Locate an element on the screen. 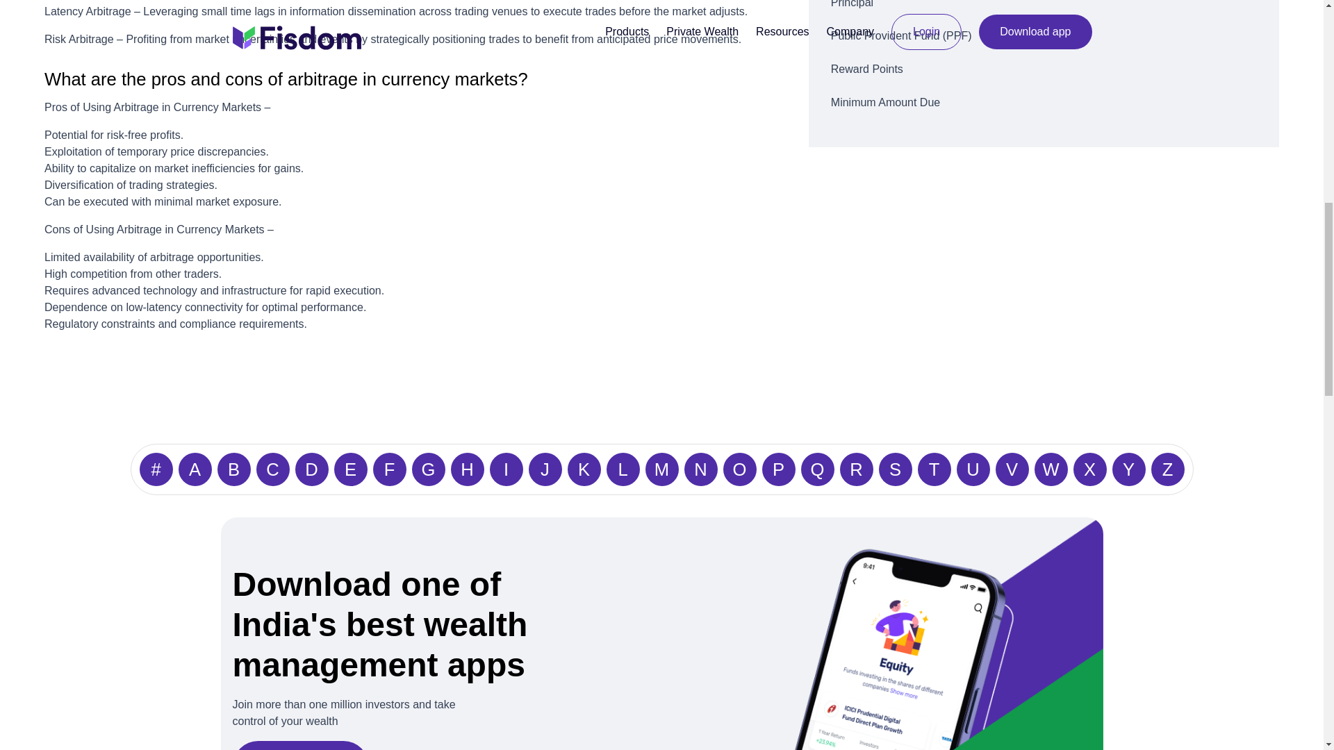  A is located at coordinates (194, 469).